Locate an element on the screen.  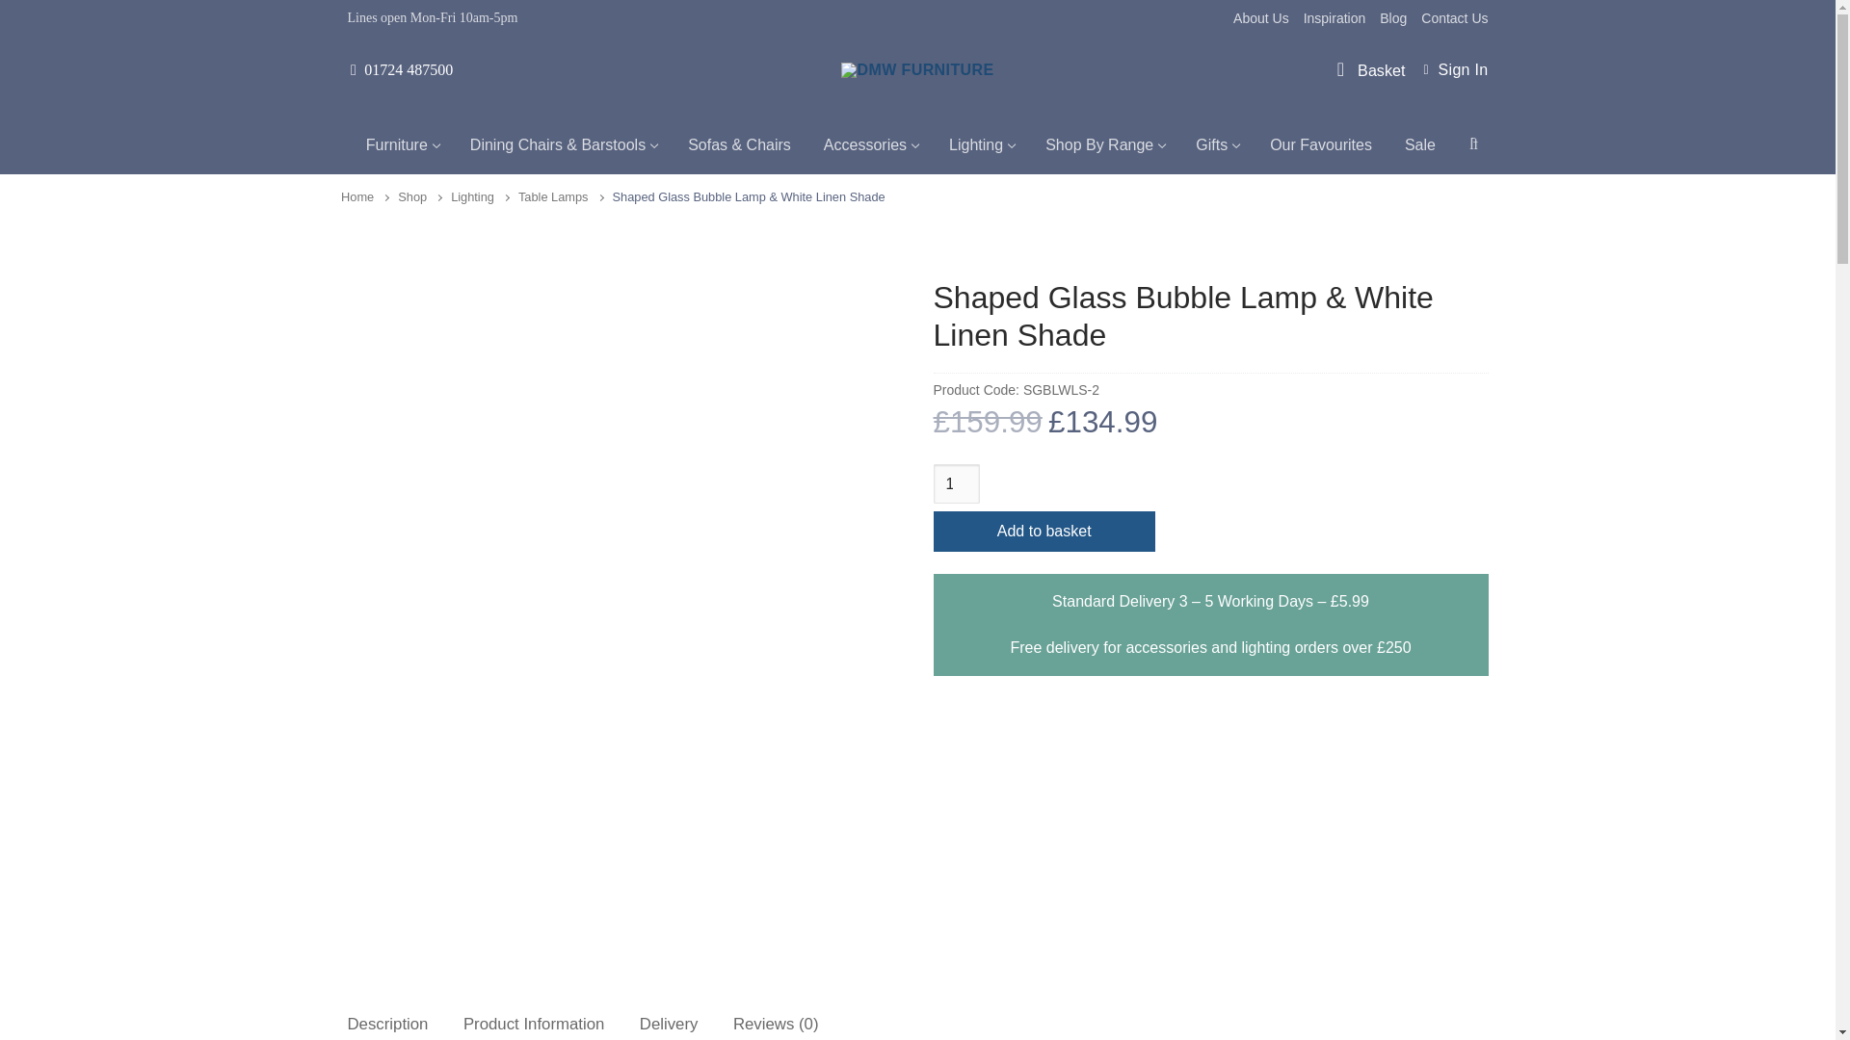
Blog is located at coordinates (1455, 70).